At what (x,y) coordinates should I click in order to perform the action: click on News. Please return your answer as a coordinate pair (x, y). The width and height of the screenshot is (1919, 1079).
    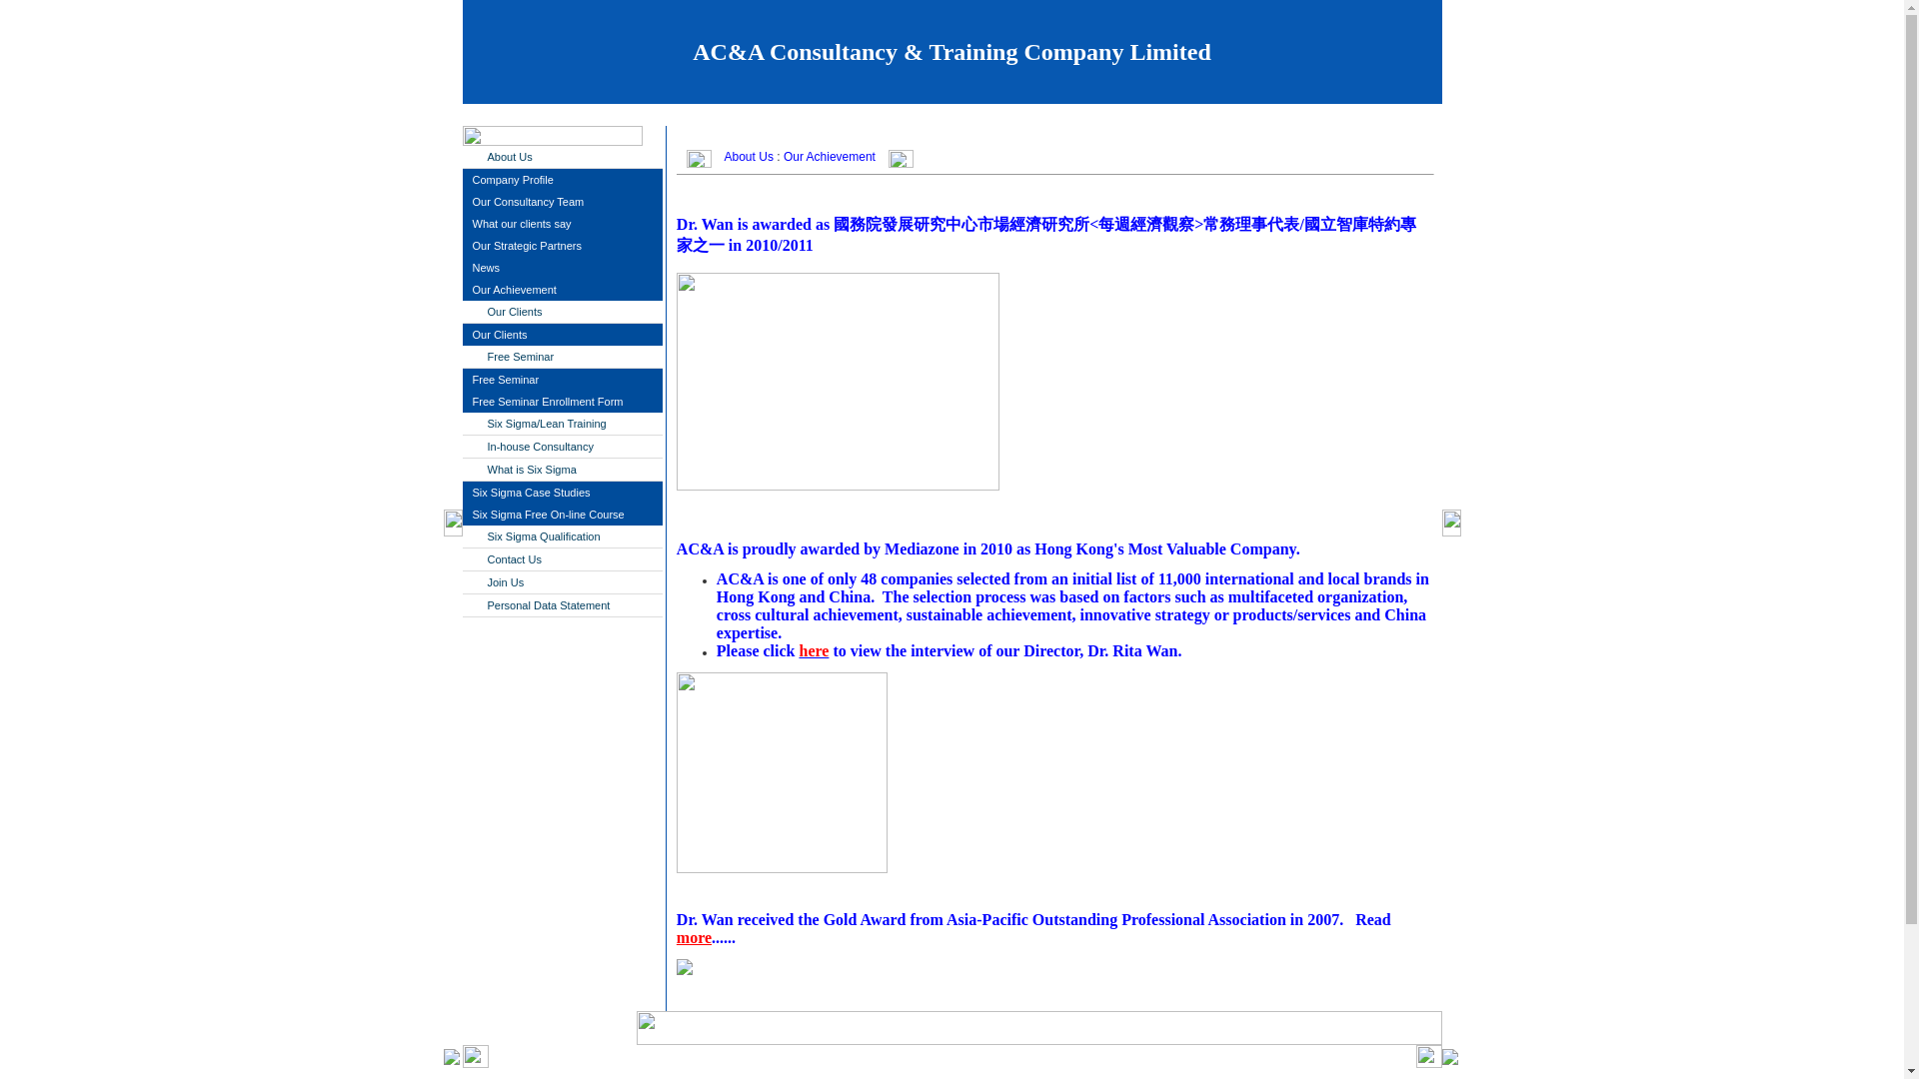
    Looking at the image, I should click on (562, 268).